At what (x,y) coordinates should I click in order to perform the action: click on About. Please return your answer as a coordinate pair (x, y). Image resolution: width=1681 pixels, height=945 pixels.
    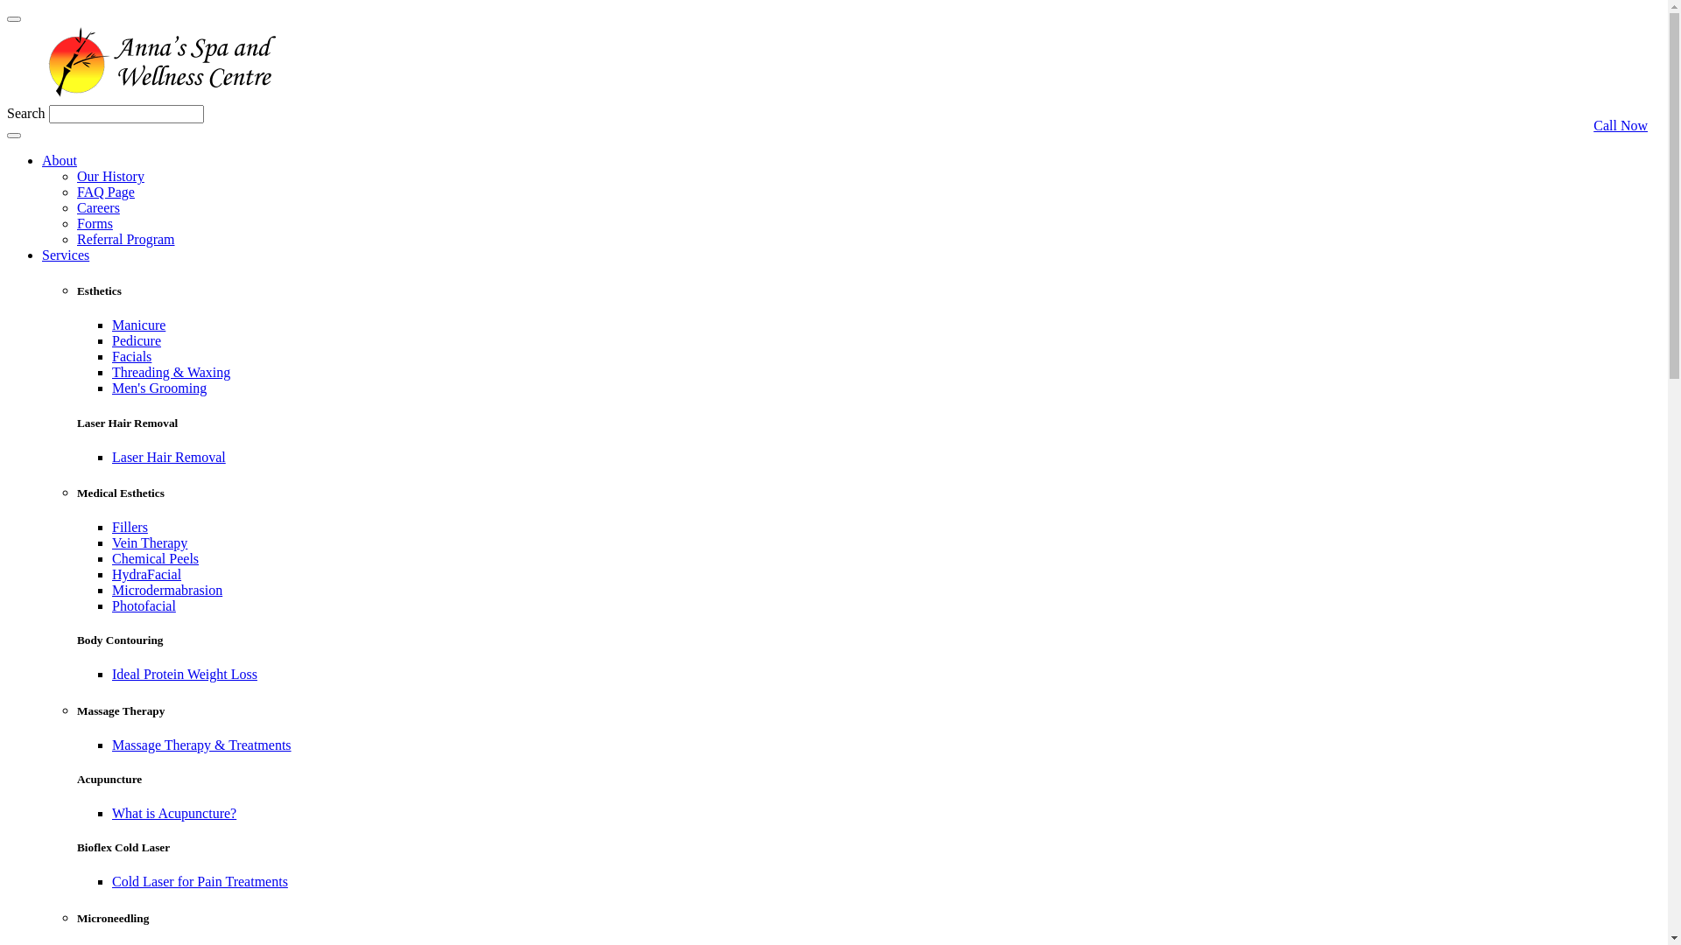
    Looking at the image, I should click on (60, 161).